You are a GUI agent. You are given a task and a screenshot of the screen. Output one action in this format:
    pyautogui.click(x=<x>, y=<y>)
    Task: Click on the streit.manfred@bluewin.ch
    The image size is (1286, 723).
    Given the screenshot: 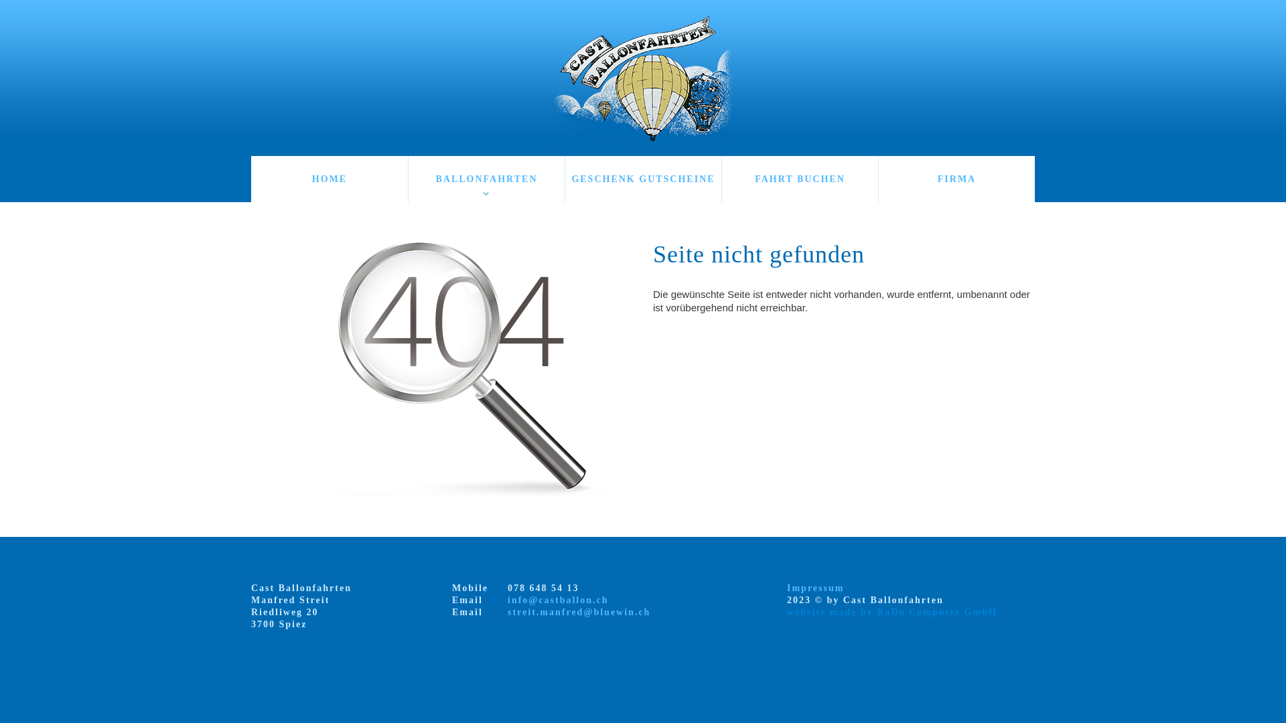 What is the action you would take?
    pyautogui.click(x=579, y=612)
    